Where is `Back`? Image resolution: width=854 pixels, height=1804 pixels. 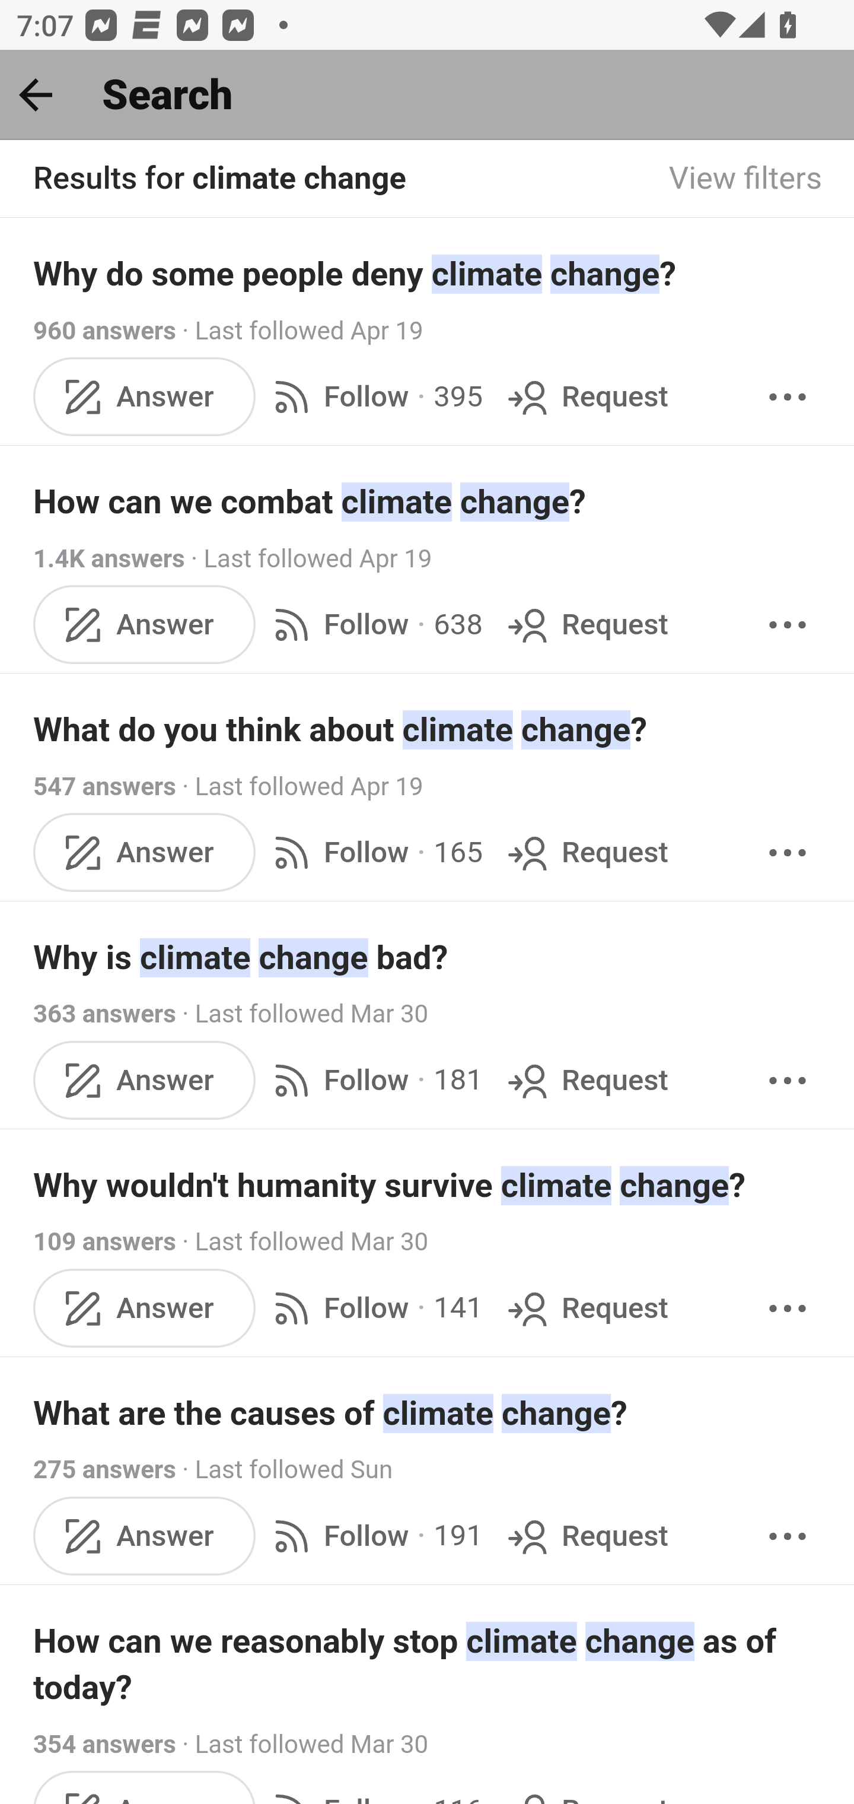
Back is located at coordinates (36, 94).